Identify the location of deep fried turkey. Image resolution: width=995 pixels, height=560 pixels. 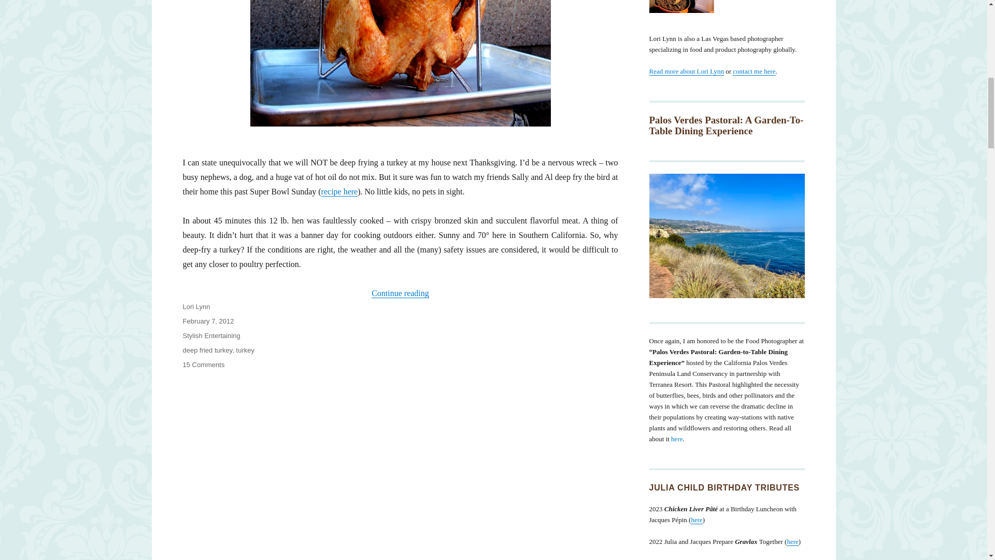
(686, 71).